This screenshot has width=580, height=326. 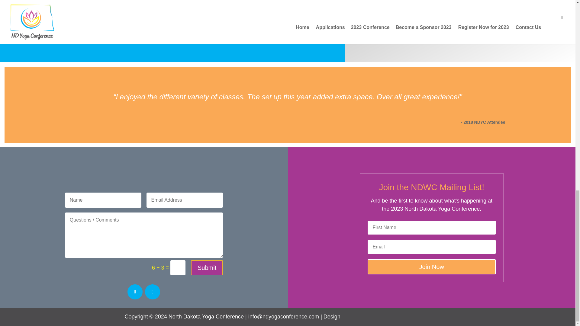 What do you see at coordinates (135, 292) in the screenshot?
I see `Follow on Facebook` at bounding box center [135, 292].